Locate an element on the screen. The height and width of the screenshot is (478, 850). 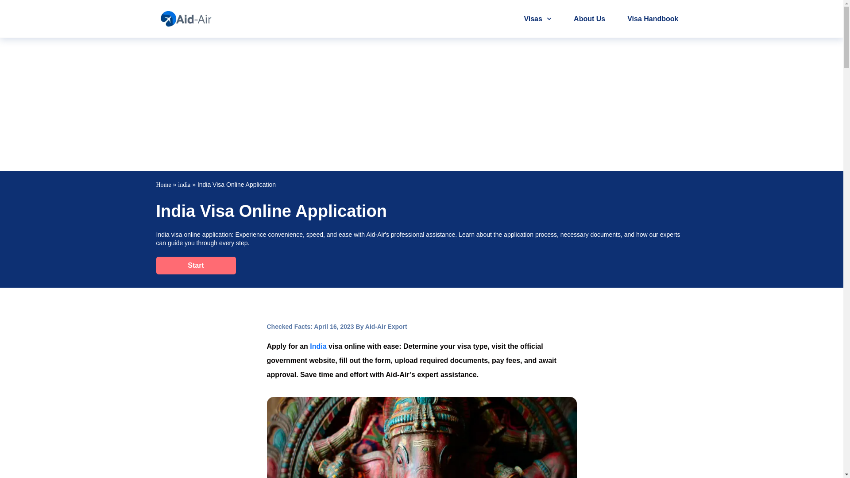
India is located at coordinates (318, 346).